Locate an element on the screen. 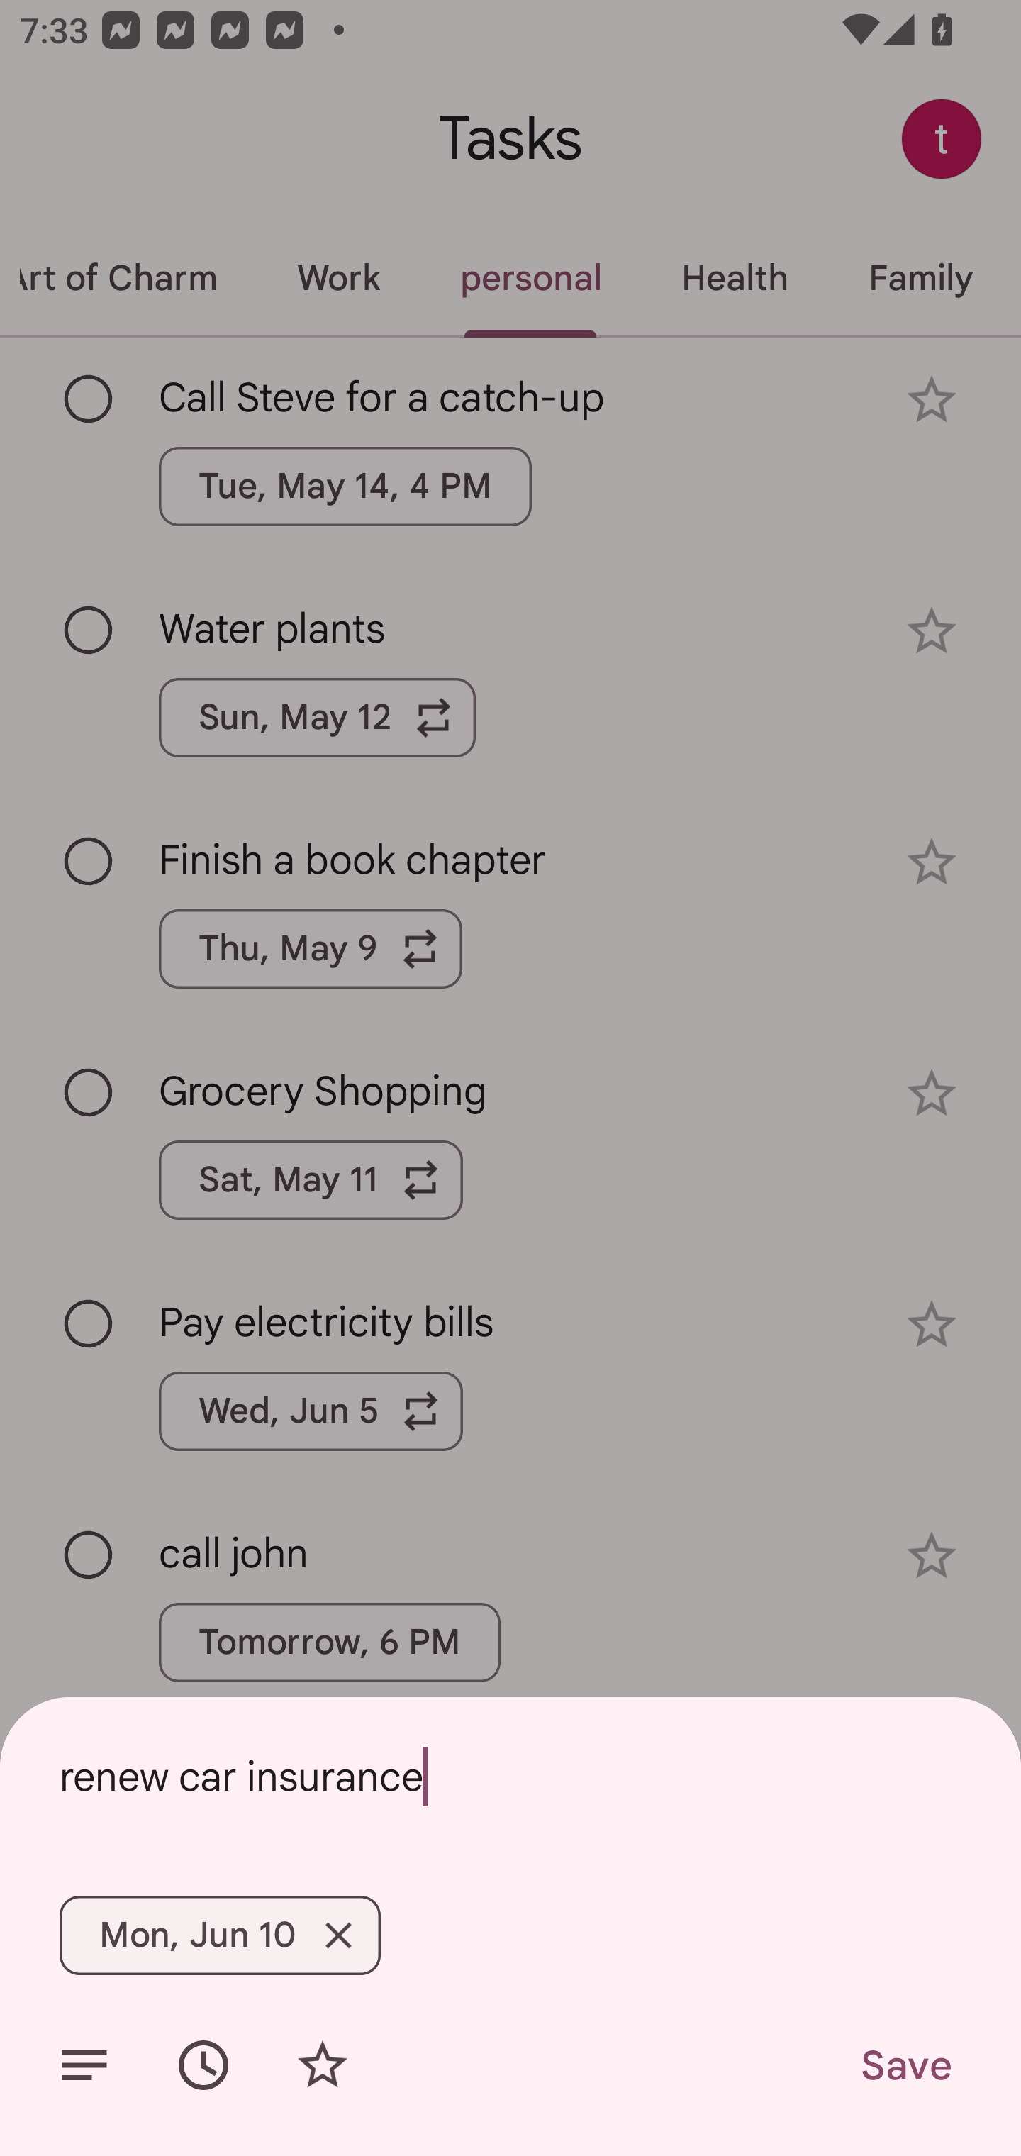 Image resolution: width=1021 pixels, height=2156 pixels. Save is located at coordinates (905, 2065).